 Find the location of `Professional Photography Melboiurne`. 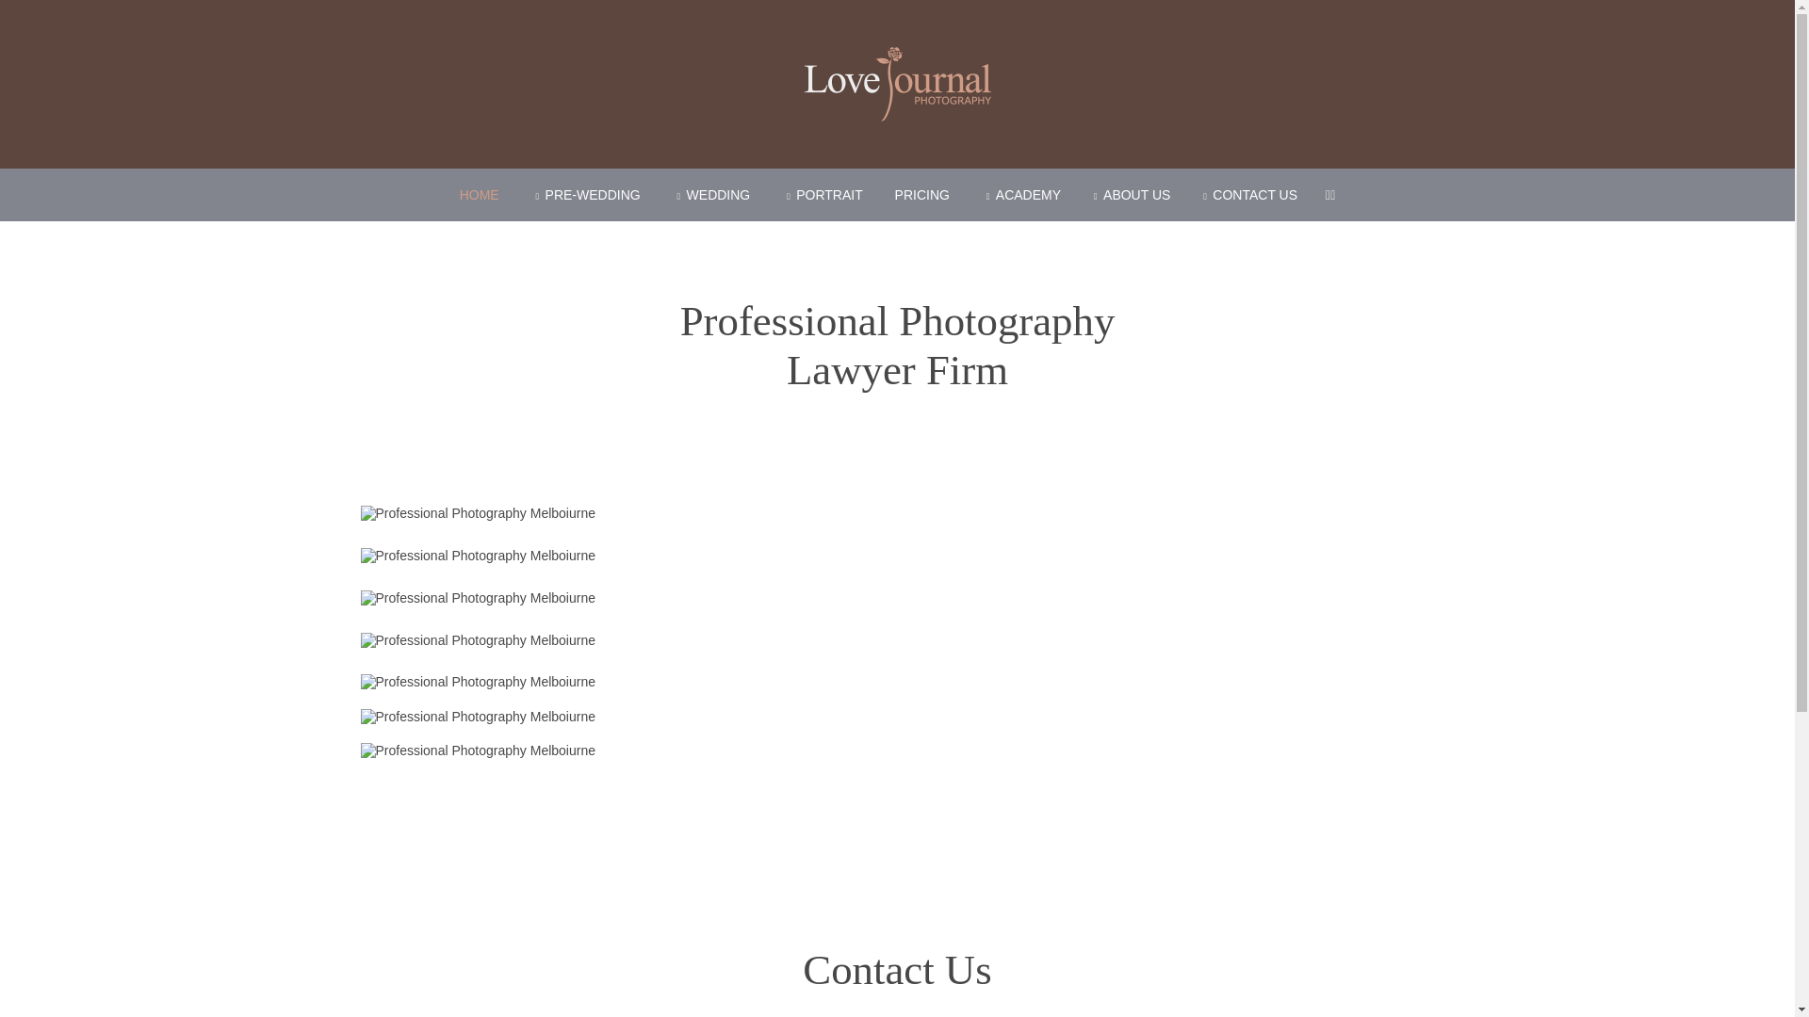

Professional Photography Melboiurne is located at coordinates (477, 751).